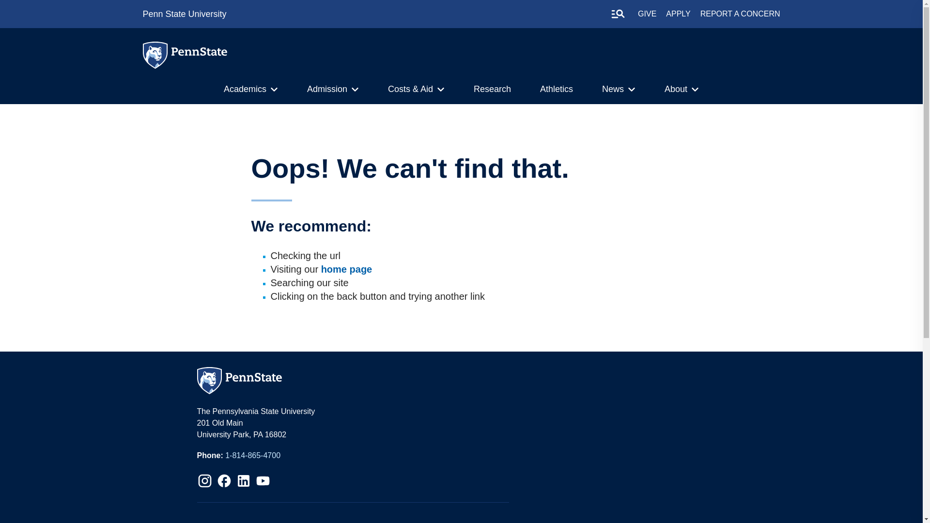 The height and width of the screenshot is (523, 930). What do you see at coordinates (647, 14) in the screenshot?
I see `GIVE` at bounding box center [647, 14].